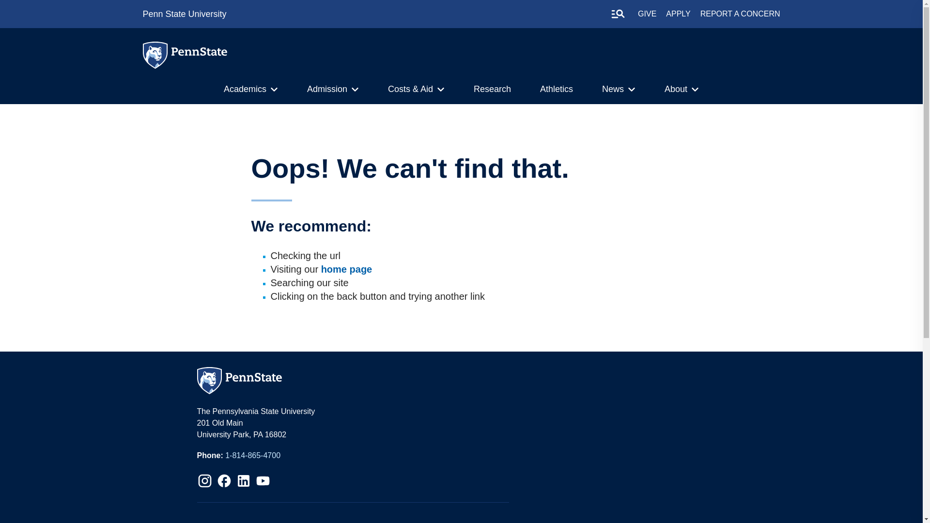 The height and width of the screenshot is (523, 930). What do you see at coordinates (647, 14) in the screenshot?
I see `GIVE` at bounding box center [647, 14].